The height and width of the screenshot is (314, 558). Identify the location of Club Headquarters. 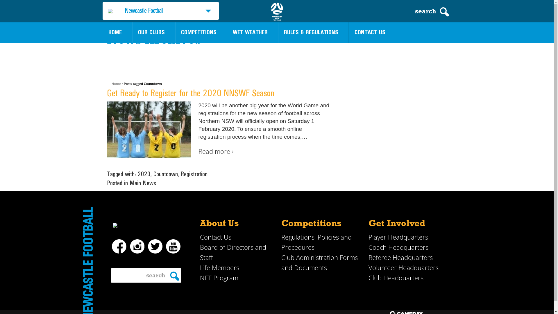
(396, 278).